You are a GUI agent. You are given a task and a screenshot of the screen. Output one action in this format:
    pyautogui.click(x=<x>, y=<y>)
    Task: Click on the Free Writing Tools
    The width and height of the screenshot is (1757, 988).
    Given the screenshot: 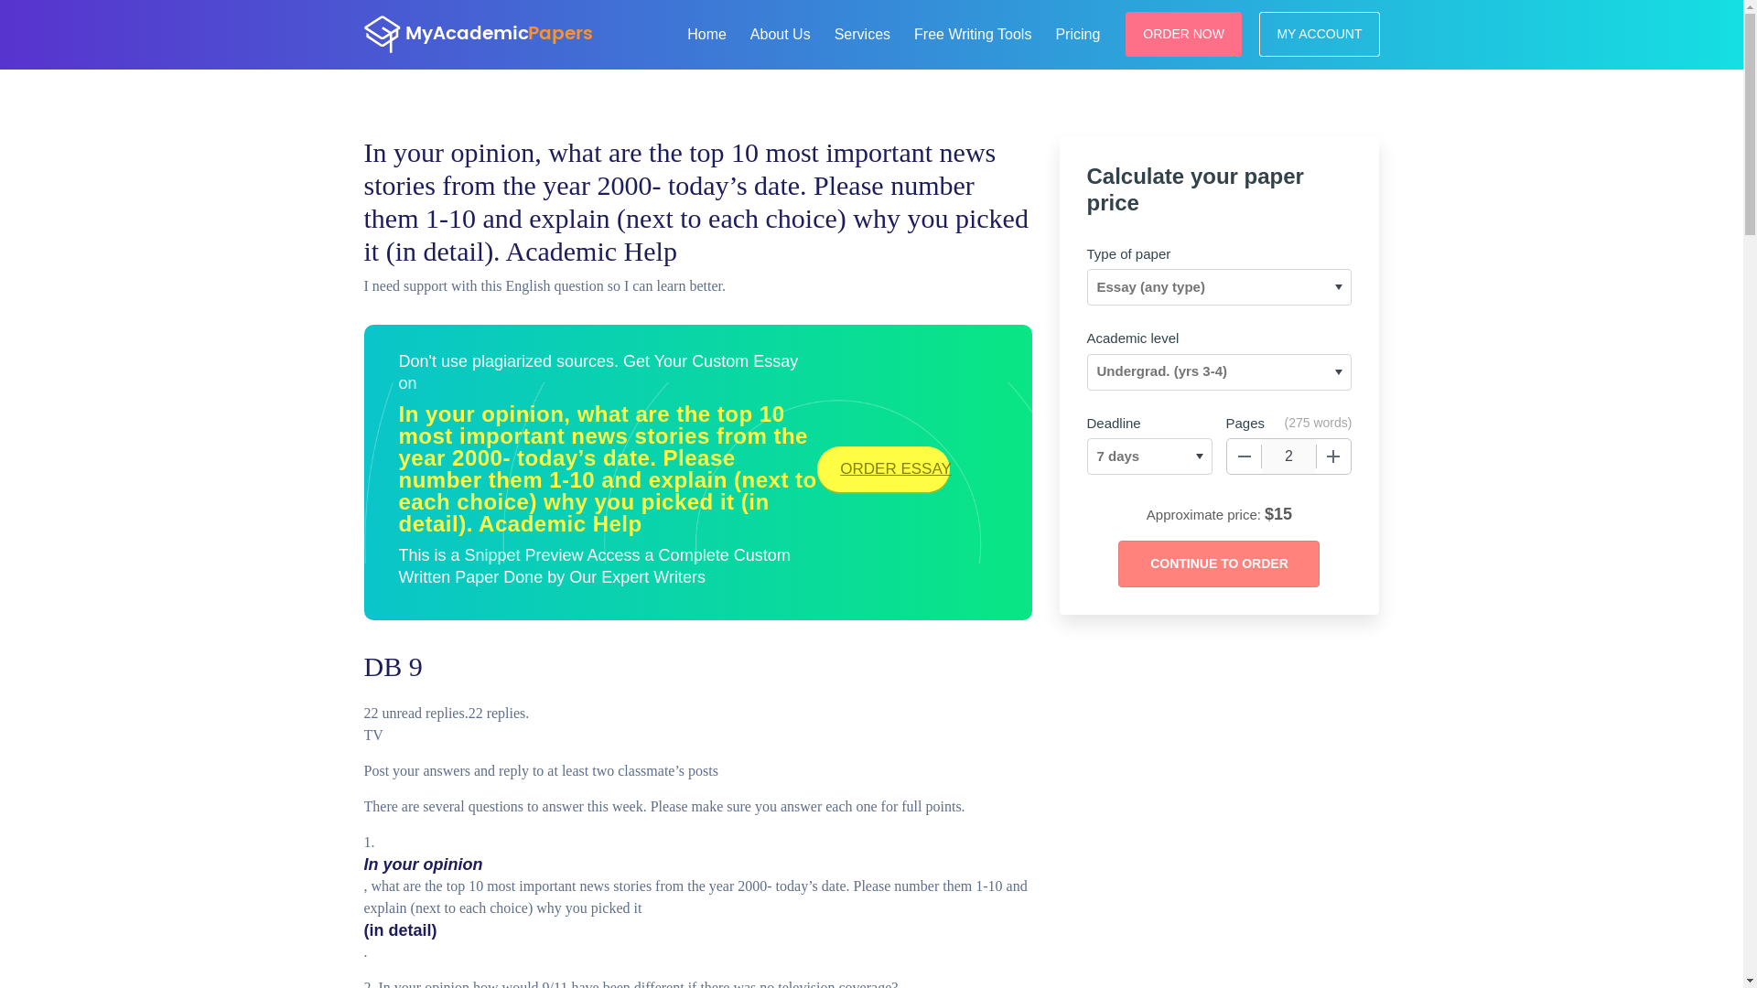 What is the action you would take?
    pyautogui.click(x=972, y=31)
    